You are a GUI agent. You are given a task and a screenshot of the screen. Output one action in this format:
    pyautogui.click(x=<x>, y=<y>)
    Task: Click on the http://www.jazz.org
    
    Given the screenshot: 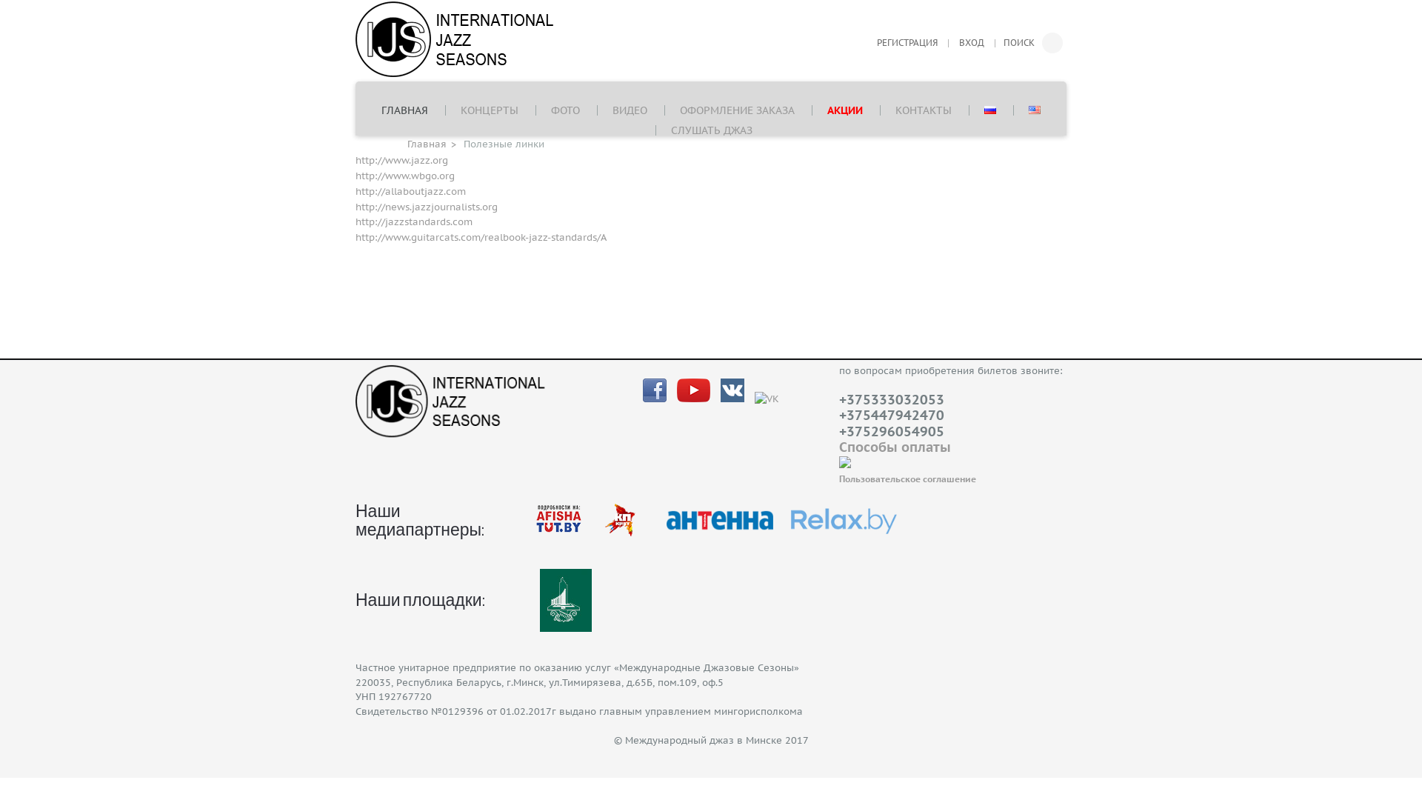 What is the action you would take?
    pyautogui.click(x=401, y=160)
    